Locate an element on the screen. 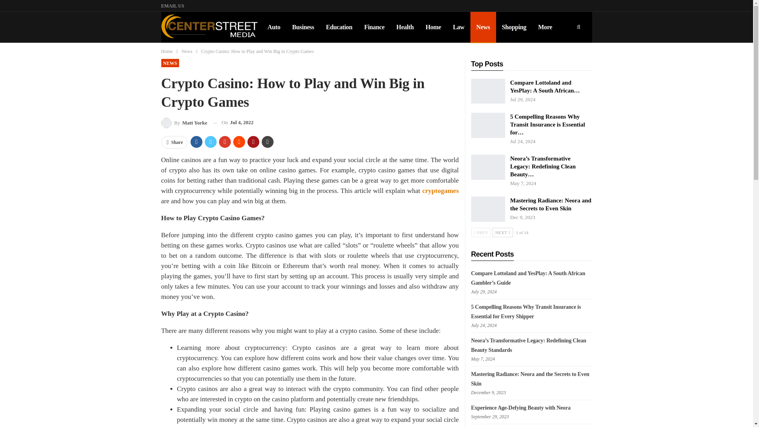  Finance is located at coordinates (374, 27).